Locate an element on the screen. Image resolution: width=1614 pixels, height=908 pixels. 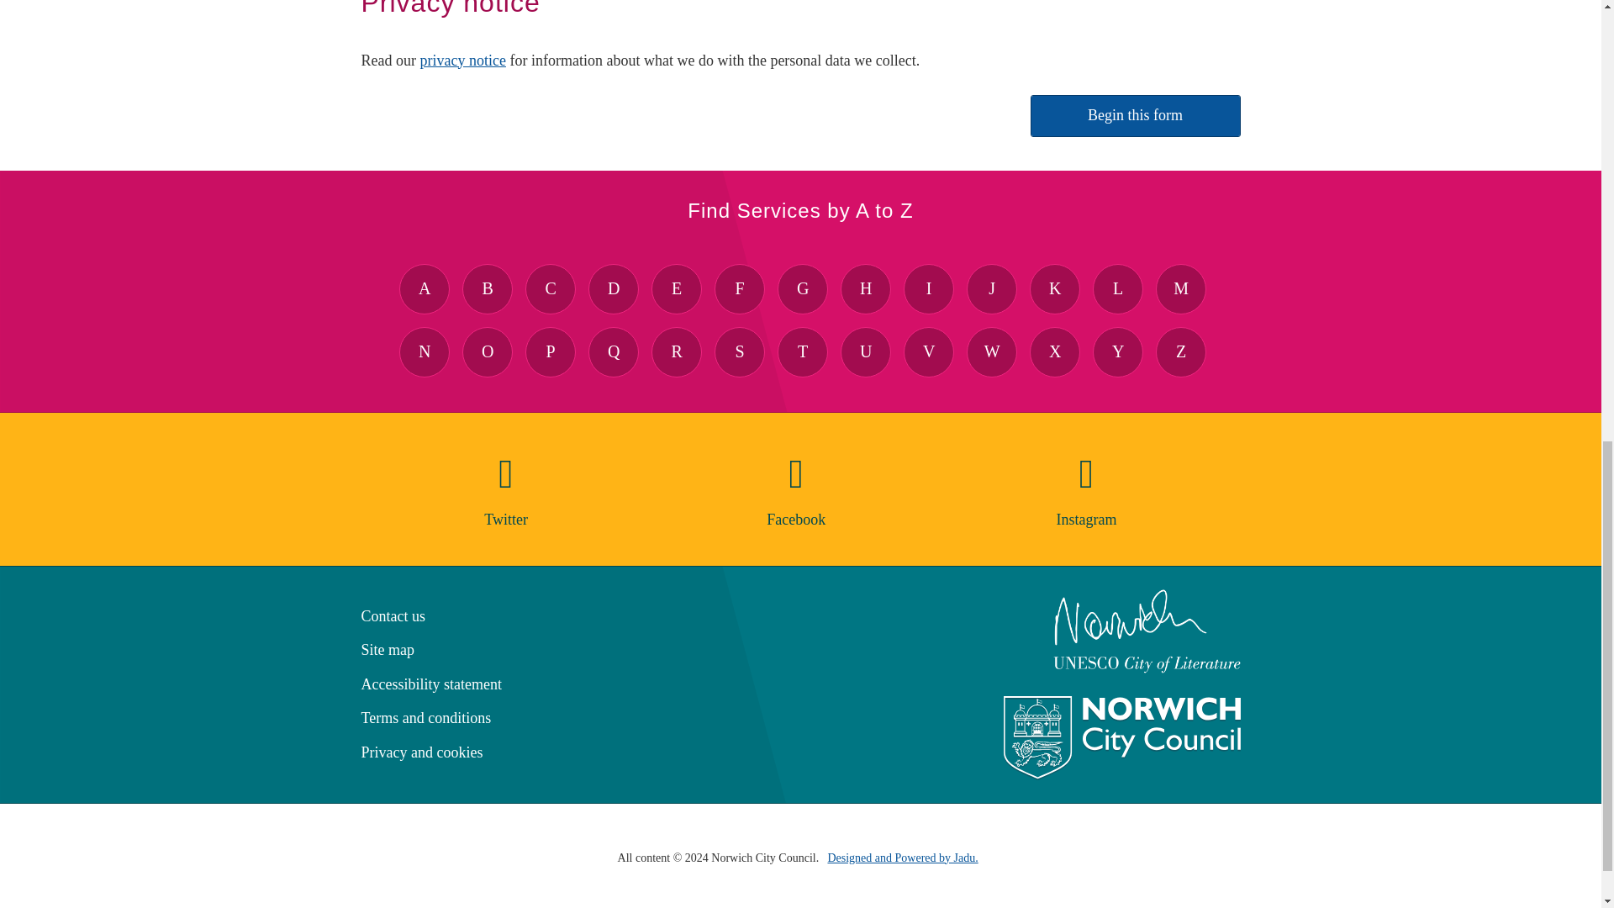
F is located at coordinates (740, 289).